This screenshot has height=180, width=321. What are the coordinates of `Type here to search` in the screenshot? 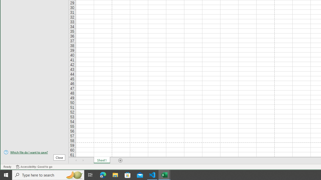 It's located at (48, 175).